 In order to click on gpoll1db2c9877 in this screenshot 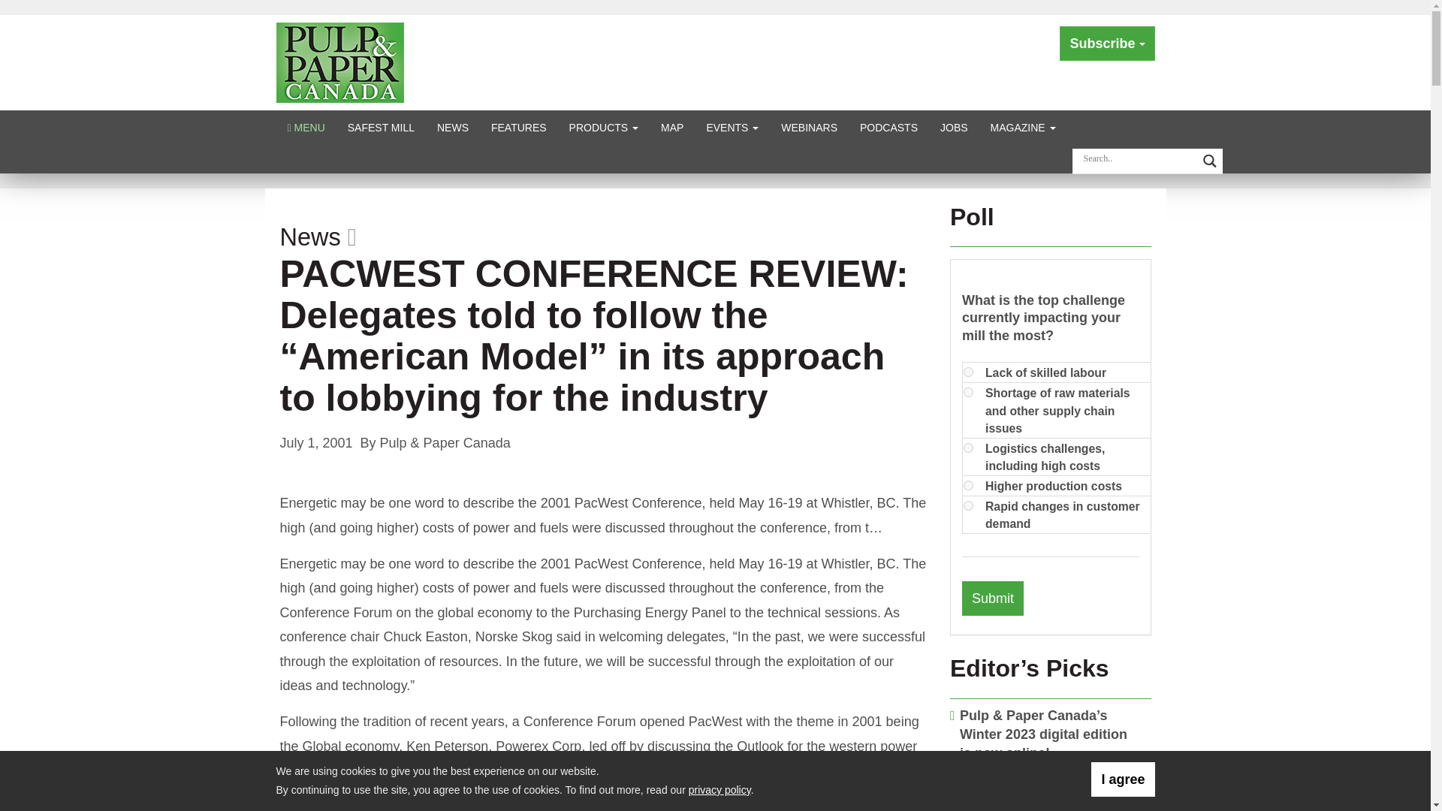, I will do `click(968, 485)`.